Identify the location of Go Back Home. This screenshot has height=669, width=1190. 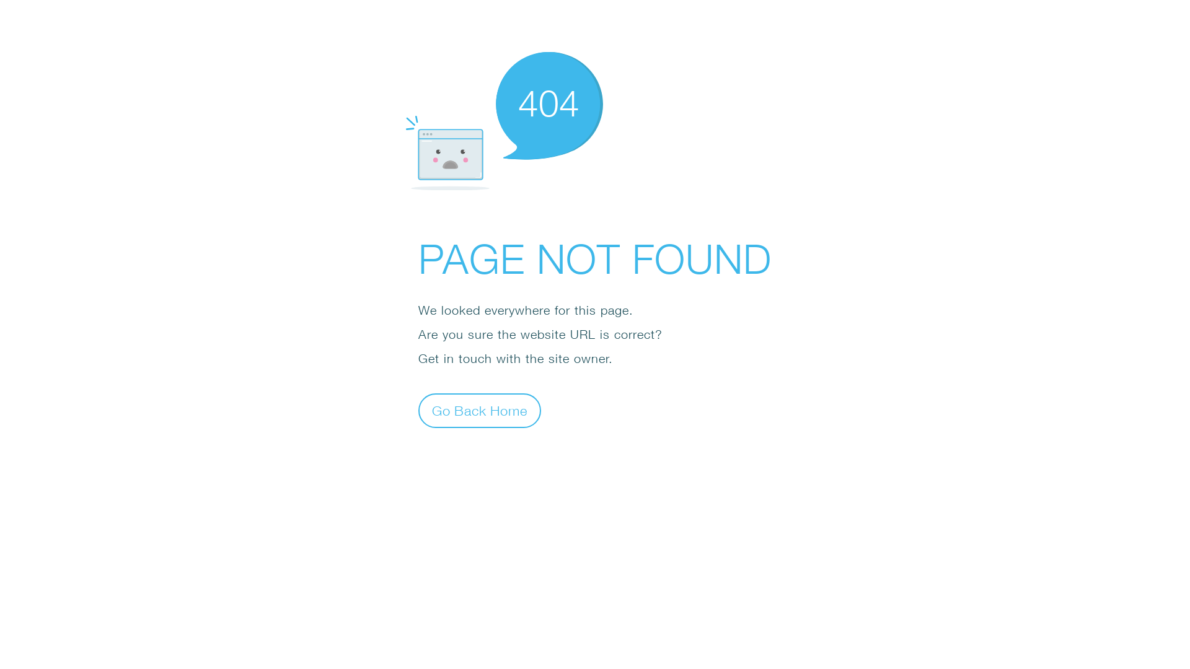
(480, 410).